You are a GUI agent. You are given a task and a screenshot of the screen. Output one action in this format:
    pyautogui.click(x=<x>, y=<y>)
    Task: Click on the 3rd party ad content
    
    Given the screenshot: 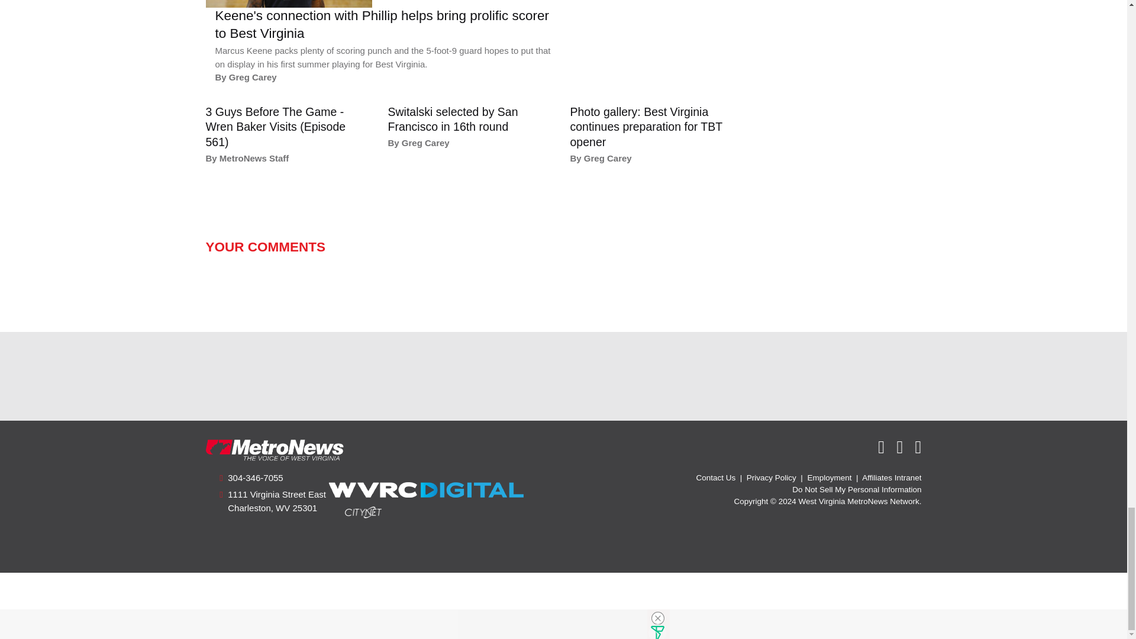 What is the action you would take?
    pyautogui.click(x=563, y=376)
    